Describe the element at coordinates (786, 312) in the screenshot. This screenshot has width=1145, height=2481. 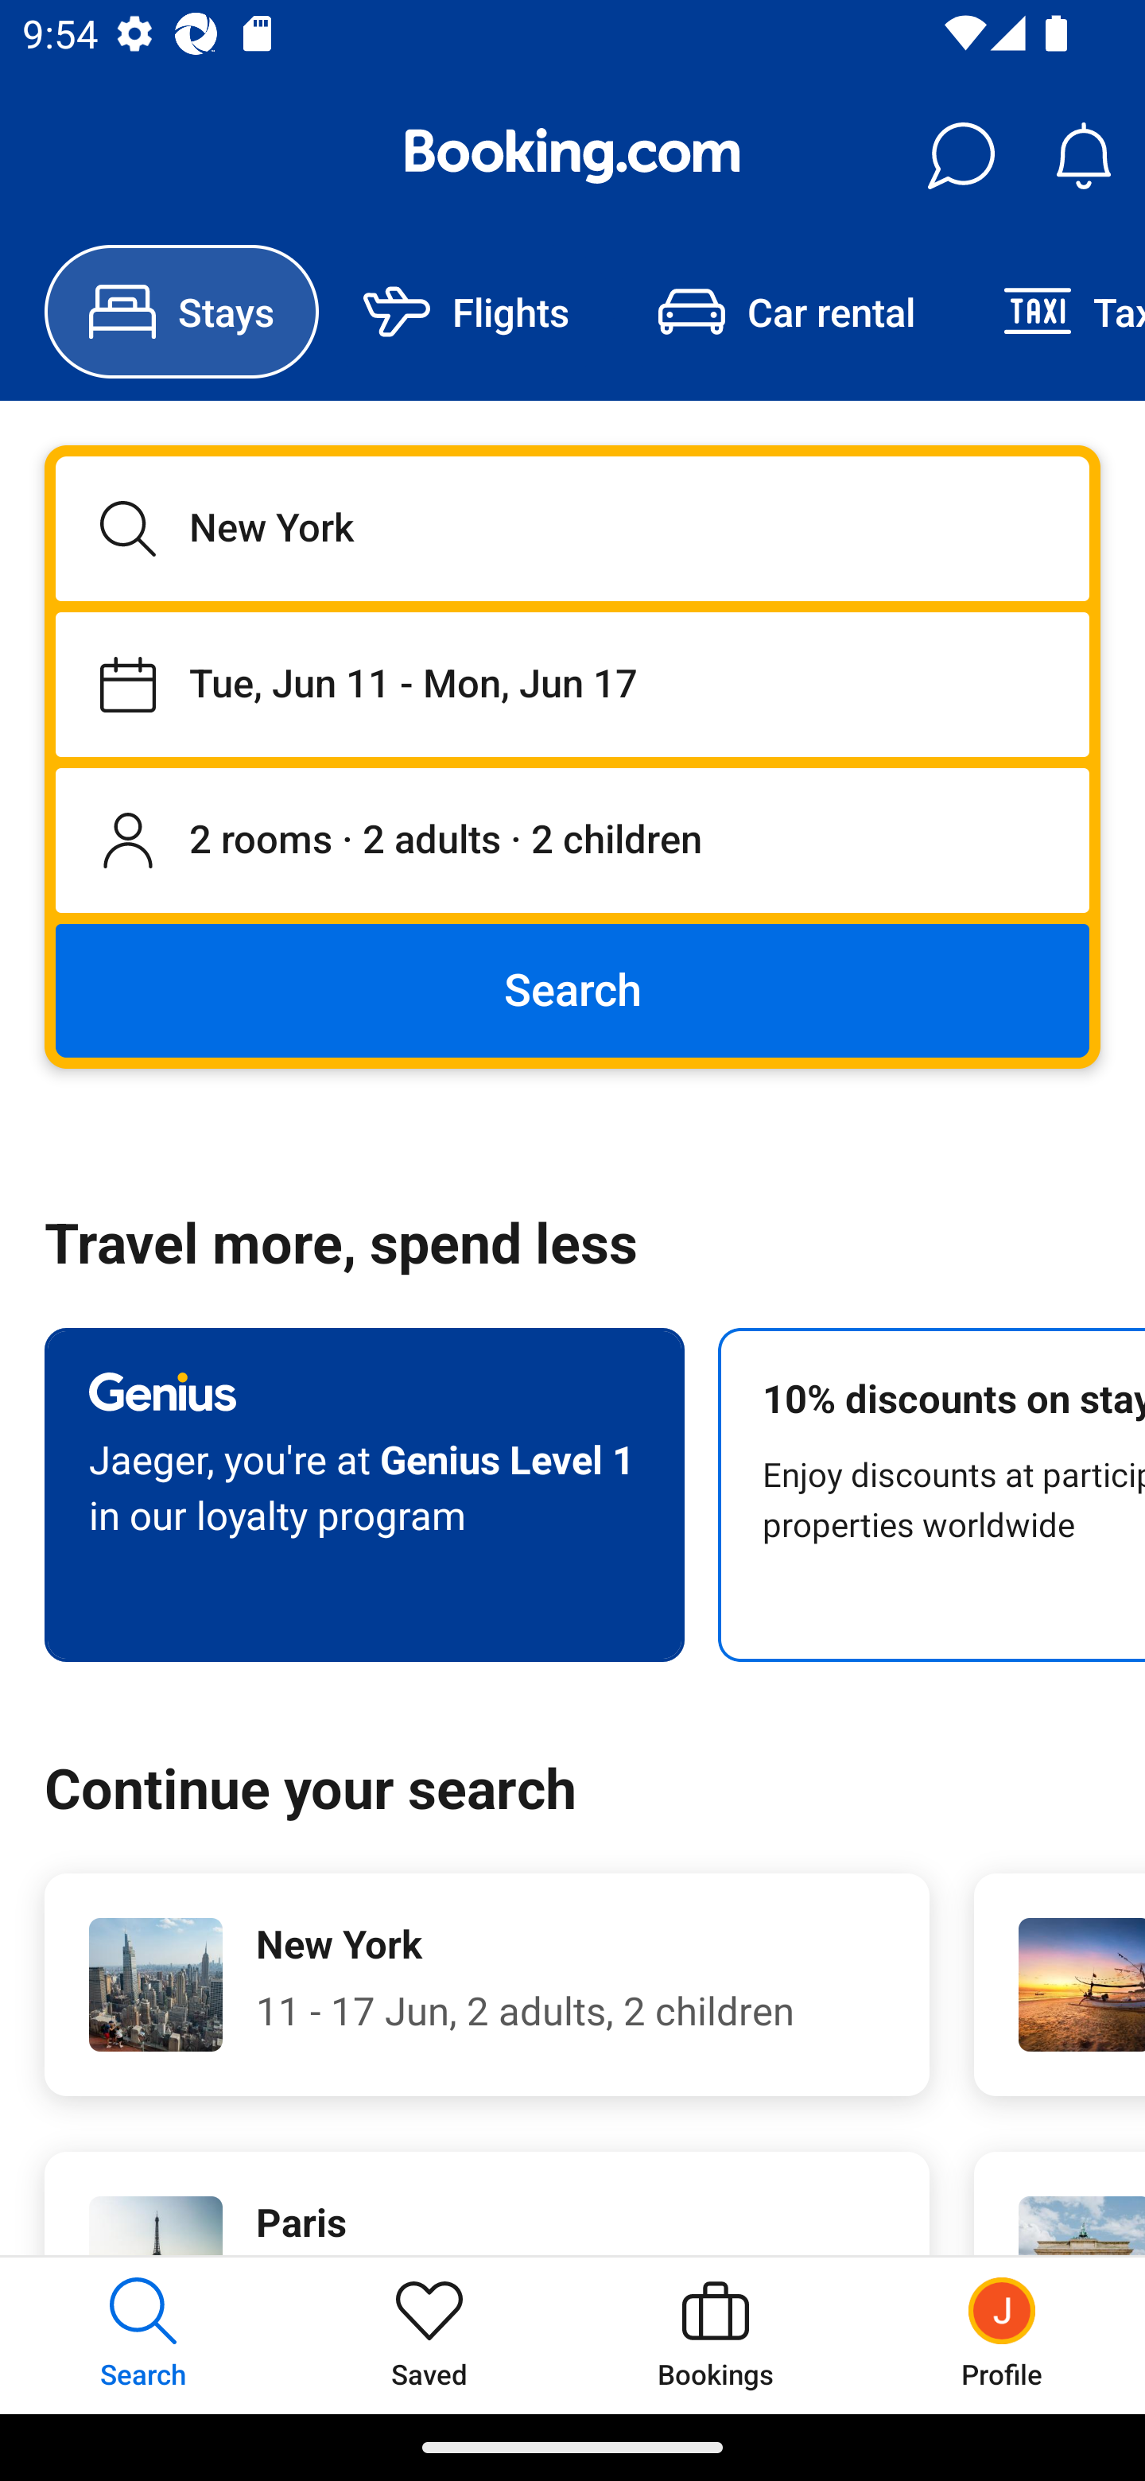
I see `Car rental` at that location.